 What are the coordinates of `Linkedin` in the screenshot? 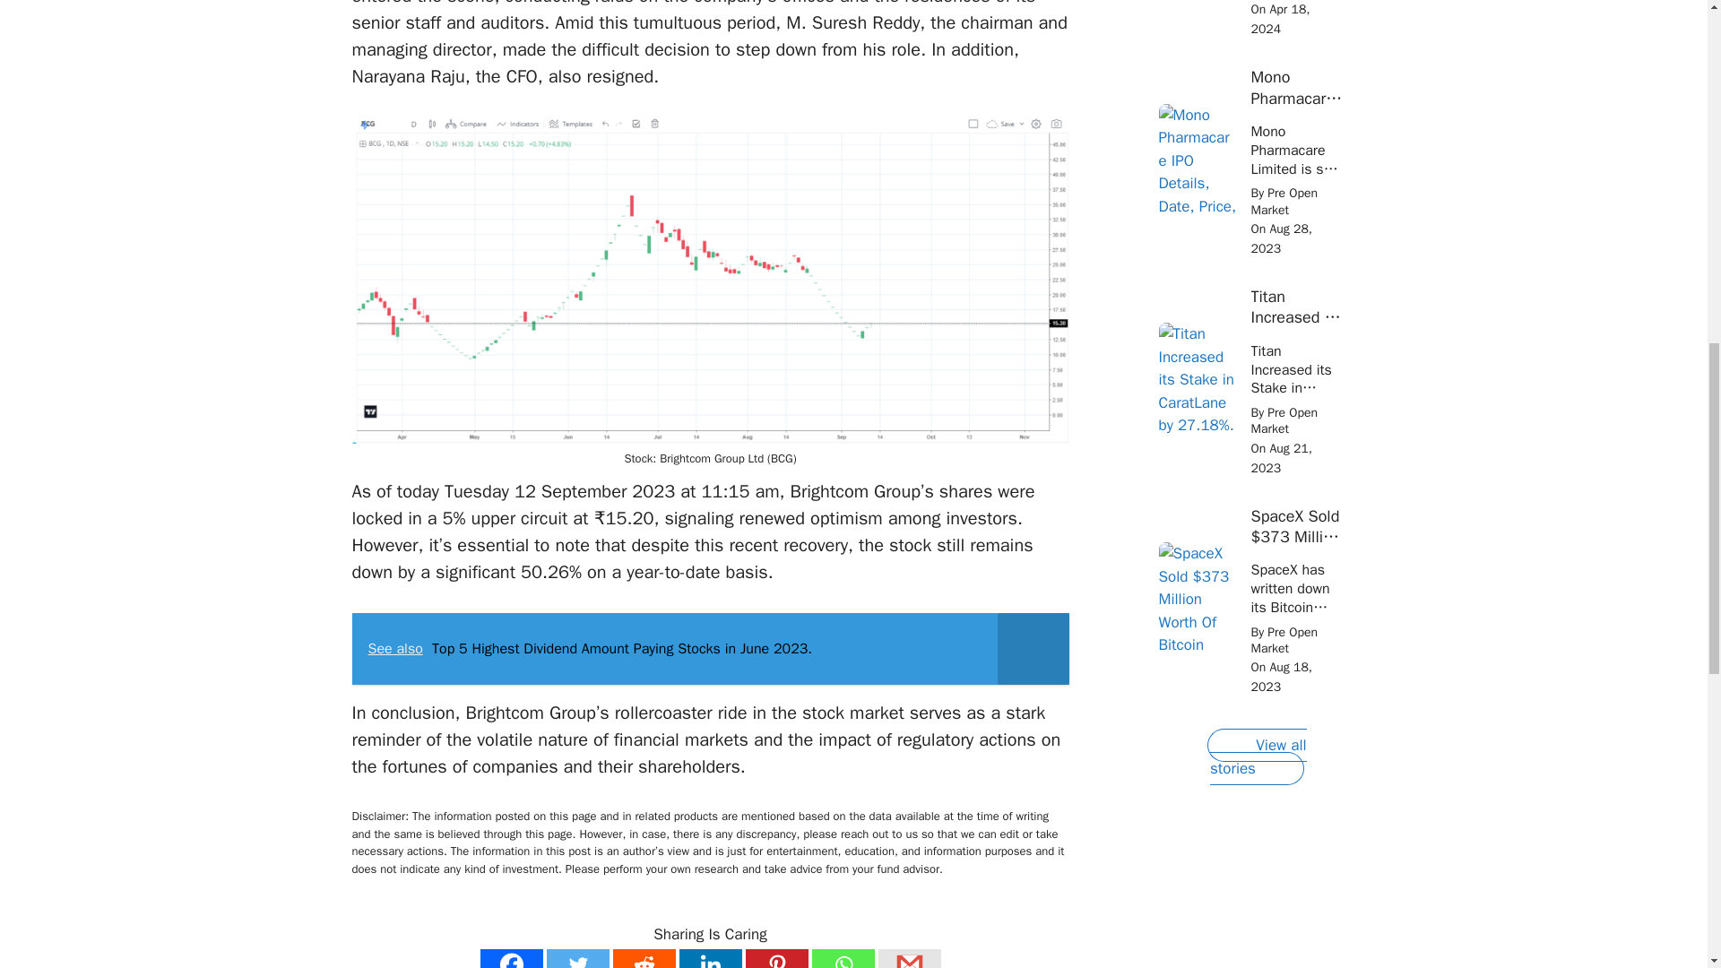 It's located at (710, 959).